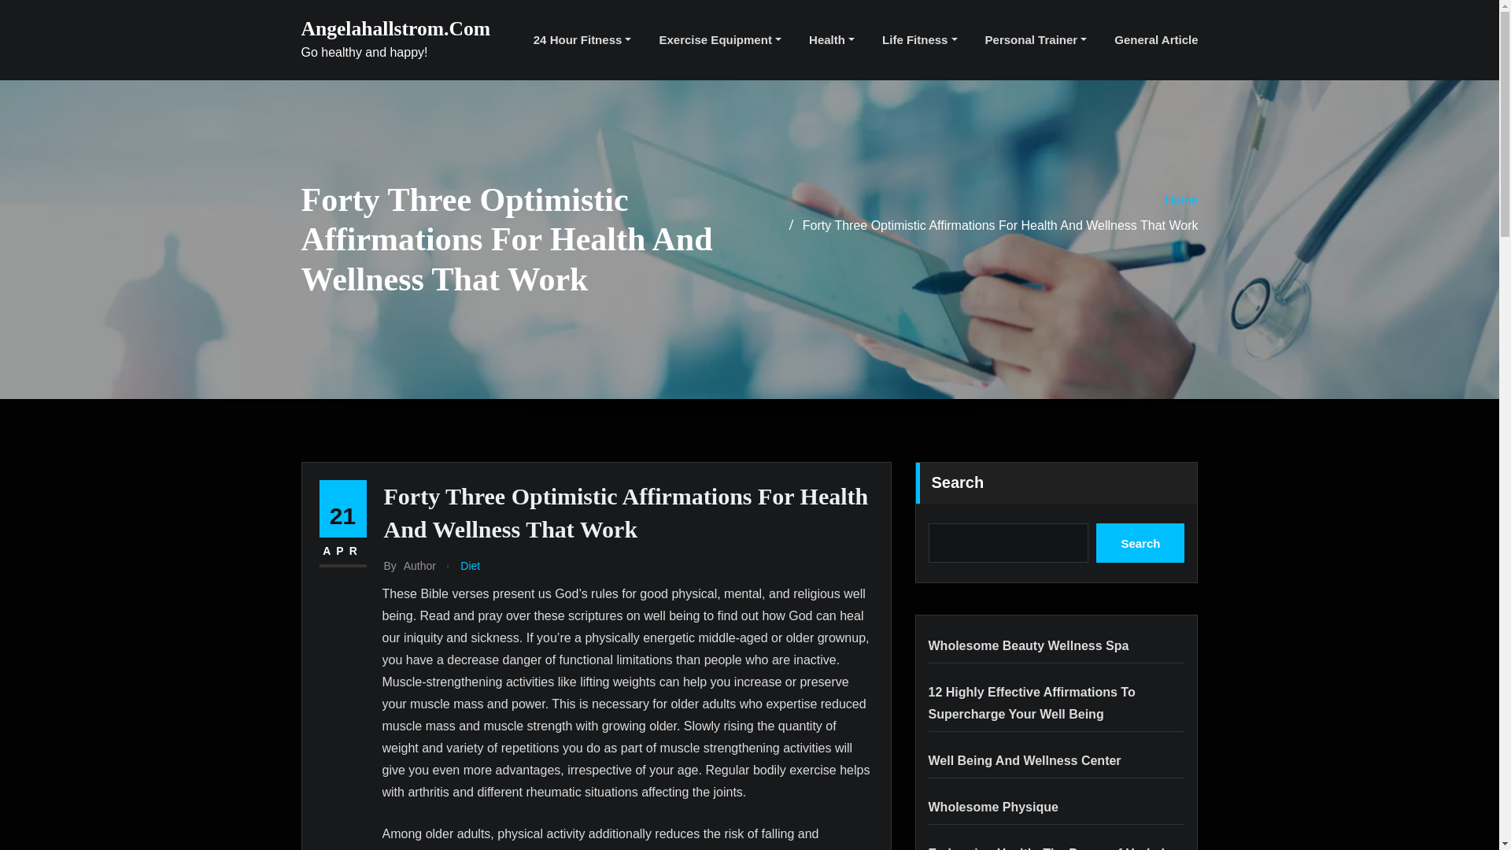 The image size is (1511, 850). I want to click on Personal Trainer, so click(1036, 39).